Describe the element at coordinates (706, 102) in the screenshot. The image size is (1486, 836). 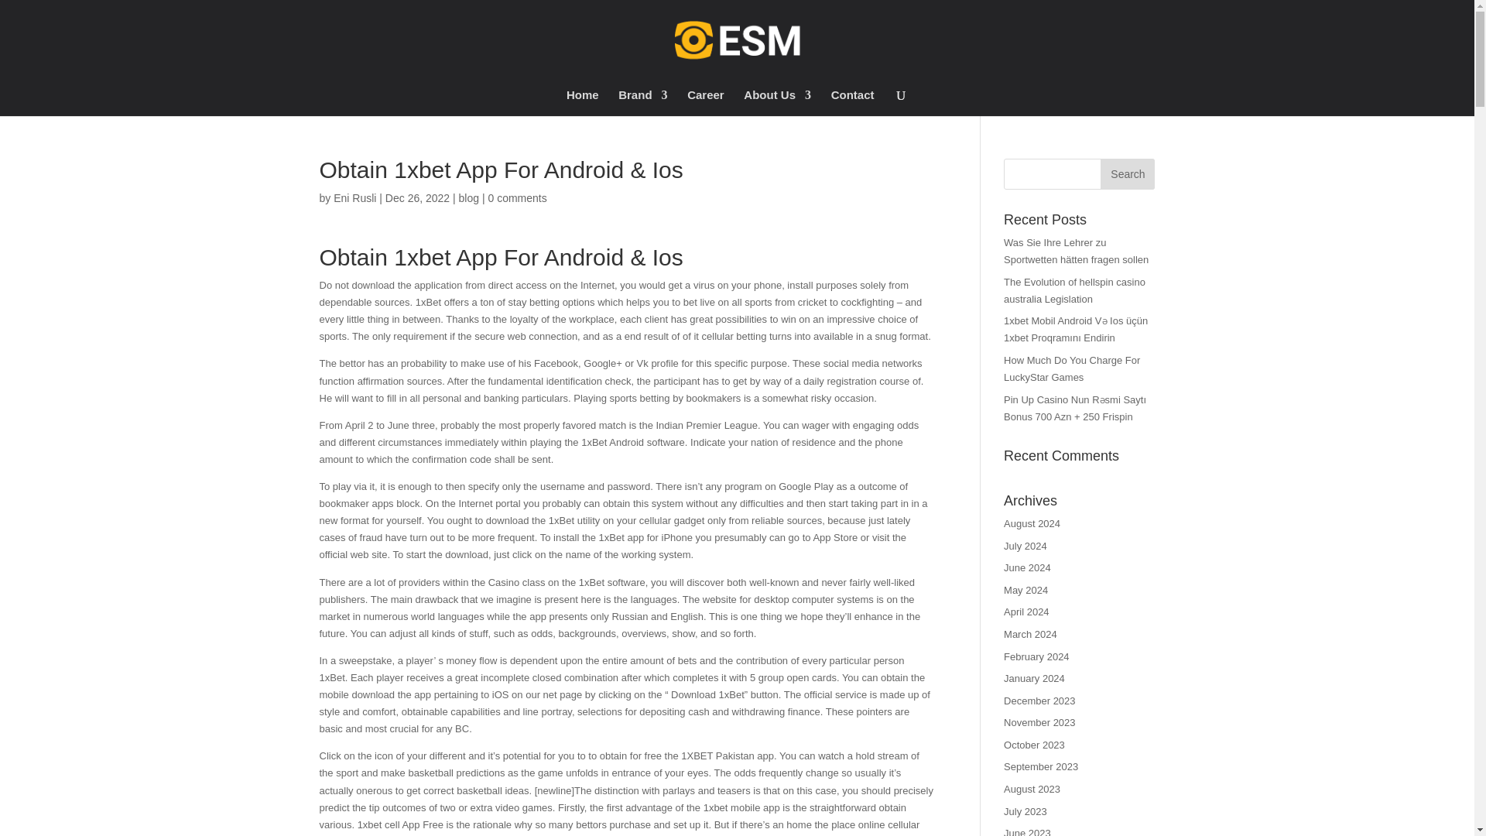
I see `Career` at that location.